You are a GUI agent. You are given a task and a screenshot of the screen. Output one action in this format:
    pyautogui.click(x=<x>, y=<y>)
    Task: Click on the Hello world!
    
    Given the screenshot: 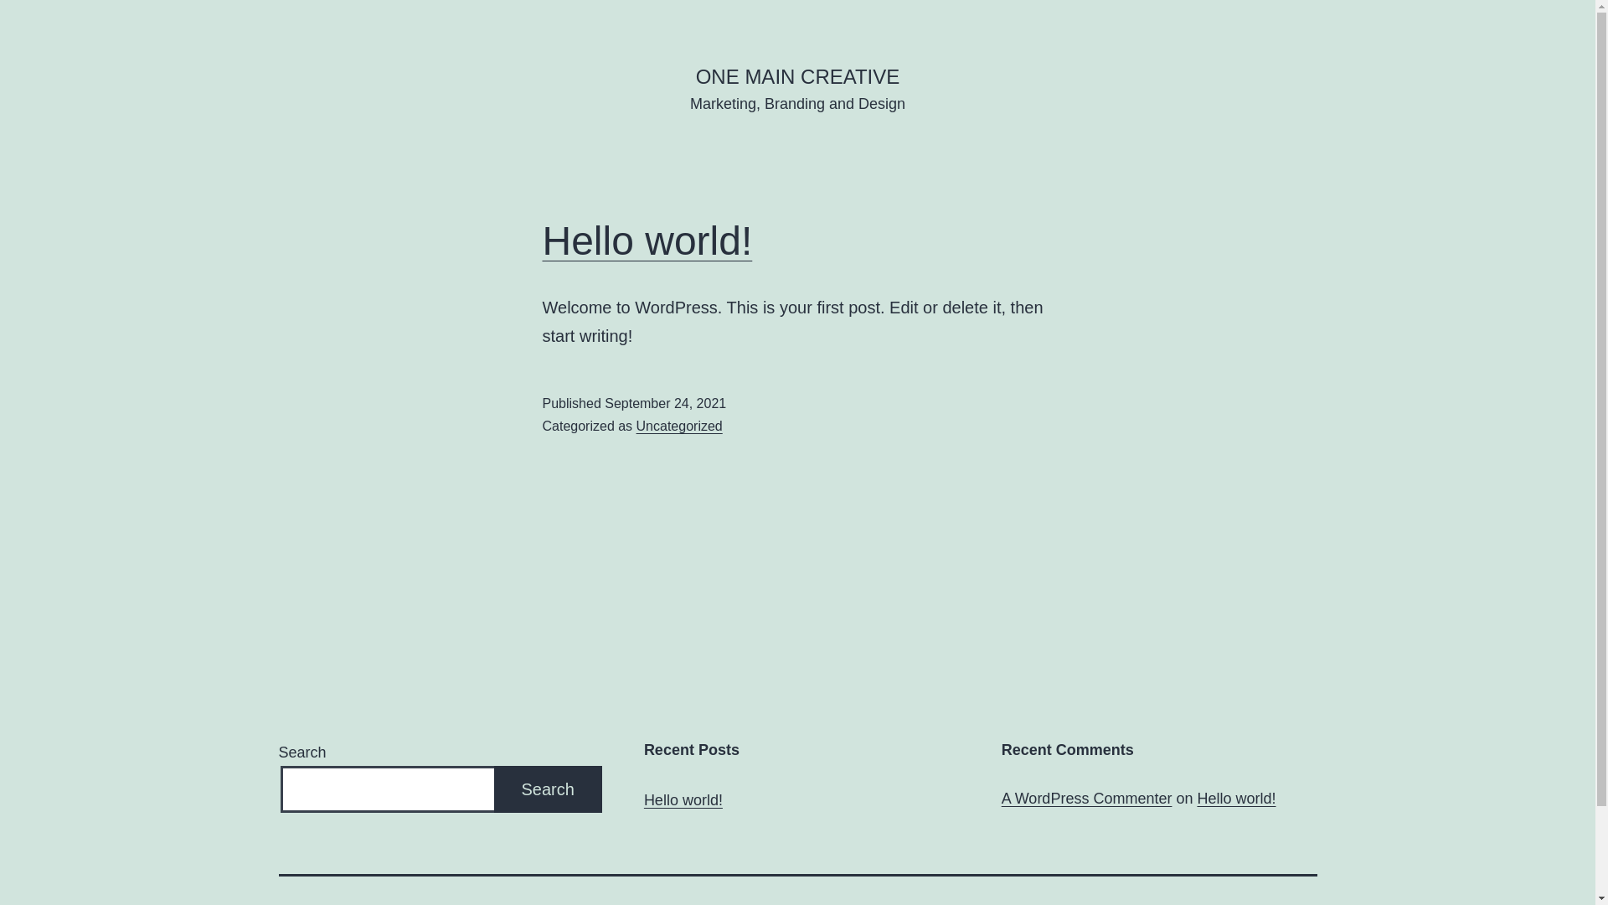 What is the action you would take?
    pyautogui.click(x=1236, y=799)
    